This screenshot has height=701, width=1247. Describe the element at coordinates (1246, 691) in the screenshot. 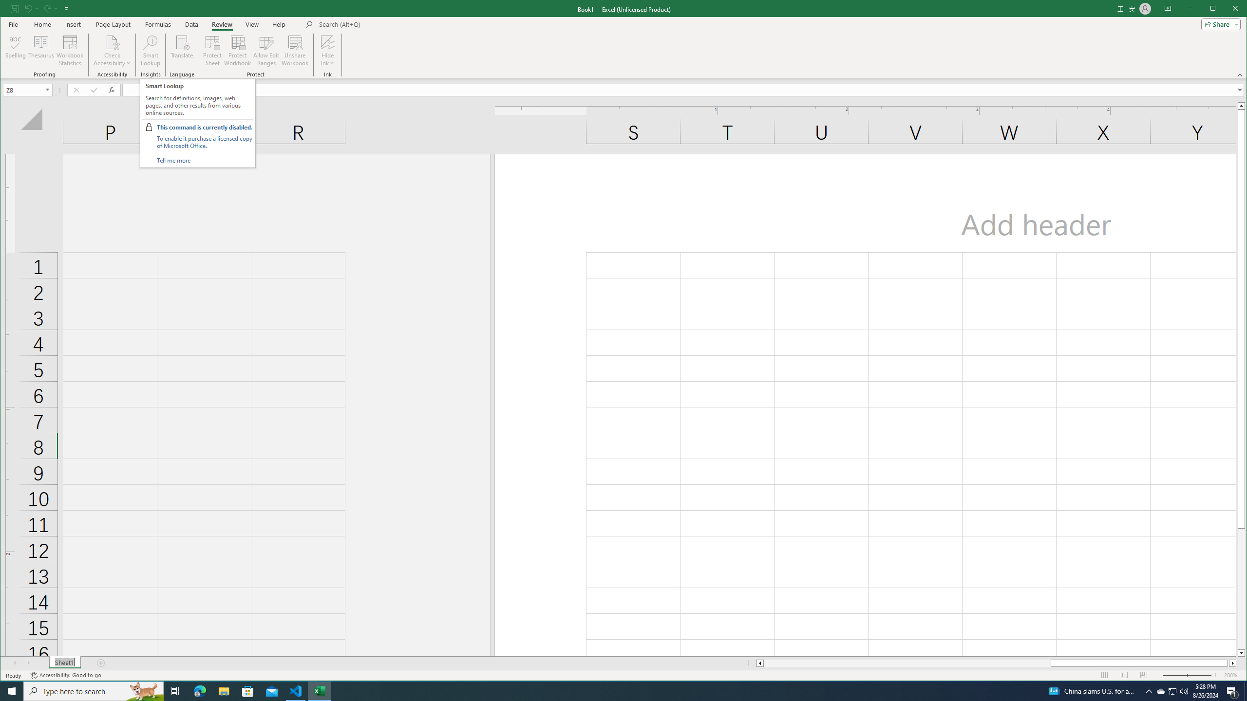

I see `Show desktop` at that location.